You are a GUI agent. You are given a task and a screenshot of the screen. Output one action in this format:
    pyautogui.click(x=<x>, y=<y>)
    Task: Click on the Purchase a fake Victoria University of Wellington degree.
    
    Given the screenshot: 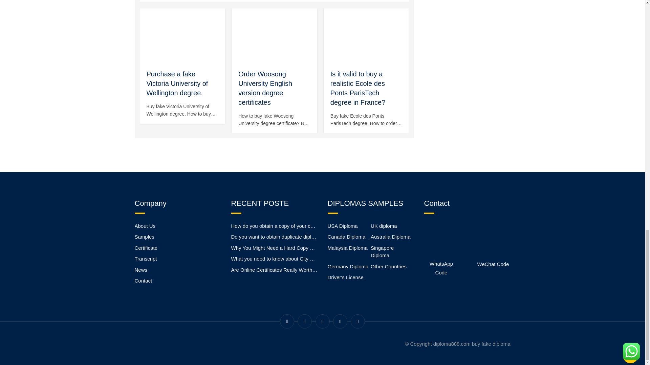 What is the action you would take?
    pyautogui.click(x=177, y=83)
    